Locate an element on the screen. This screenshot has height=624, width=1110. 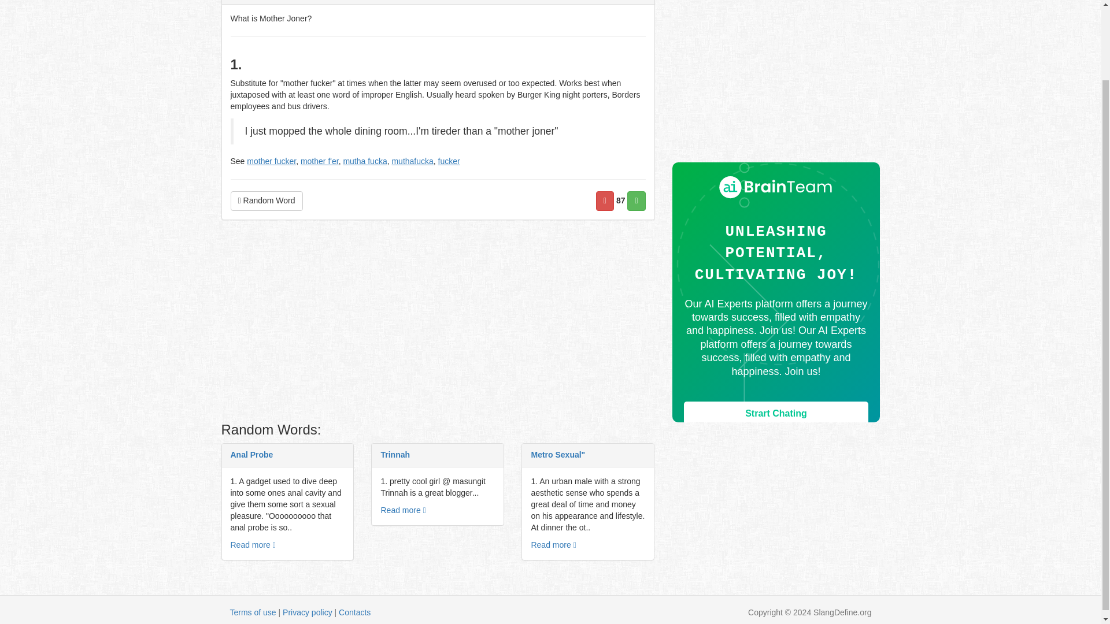
Random Word is located at coordinates (266, 201).